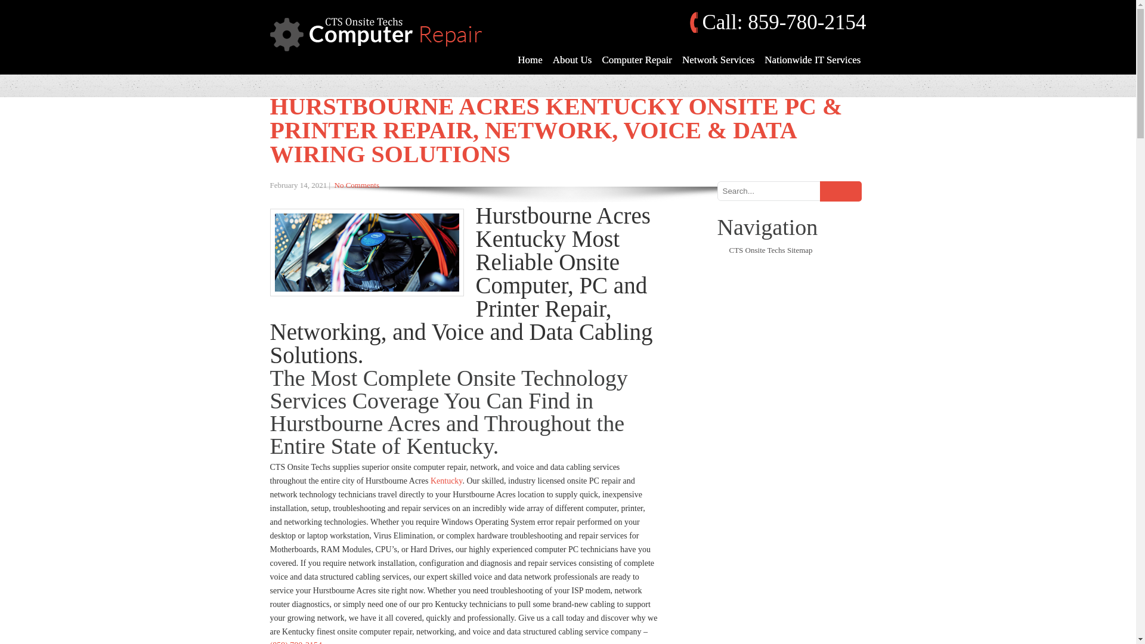 This screenshot has width=1145, height=644. Describe the element at coordinates (446, 481) in the screenshot. I see `Kentucky` at that location.